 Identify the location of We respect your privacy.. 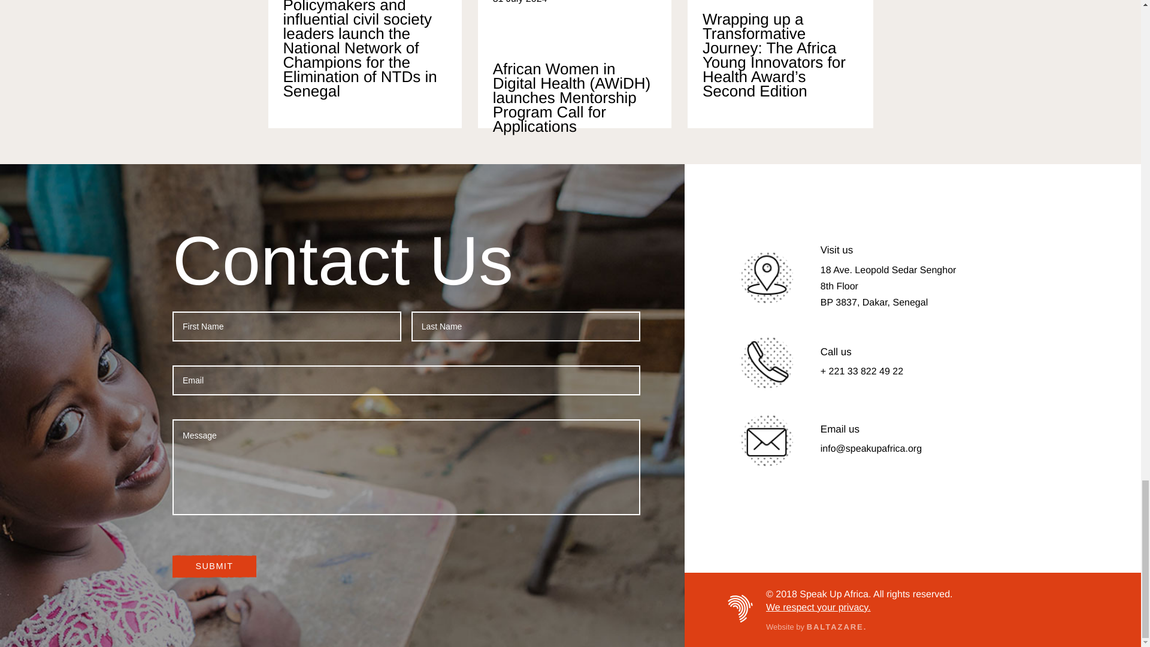
(818, 607).